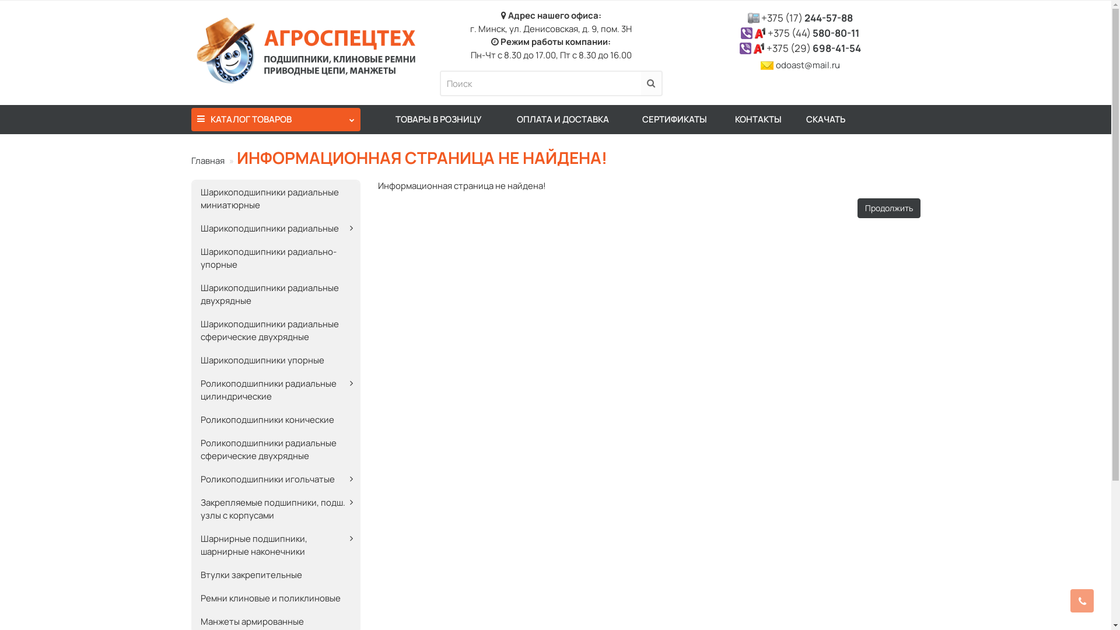  I want to click on +375 (44) 580-80-11, so click(813, 33).